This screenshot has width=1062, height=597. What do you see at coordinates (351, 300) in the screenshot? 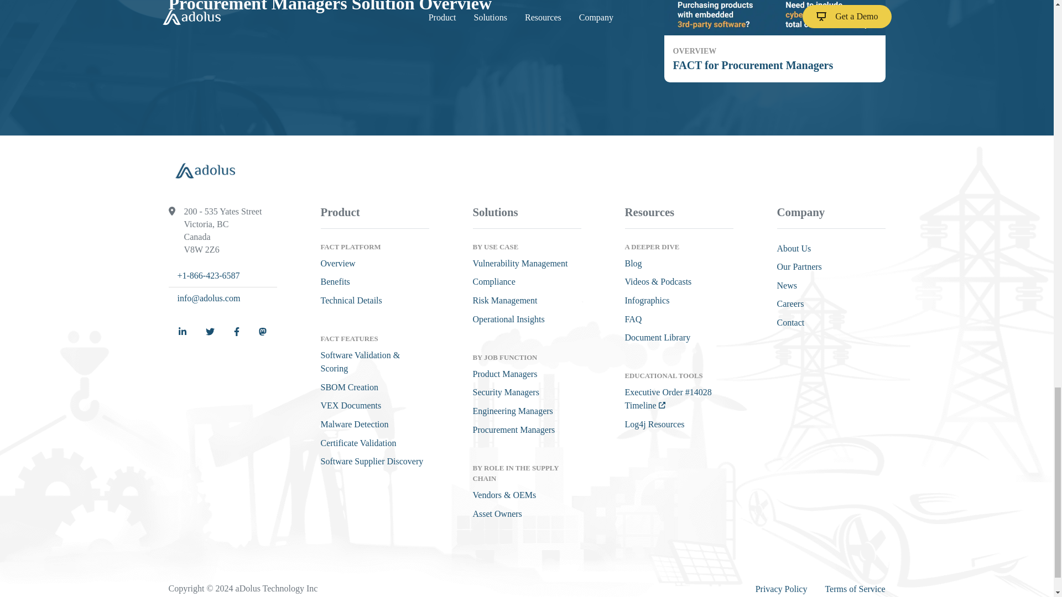
I see `Technical Details` at bounding box center [351, 300].